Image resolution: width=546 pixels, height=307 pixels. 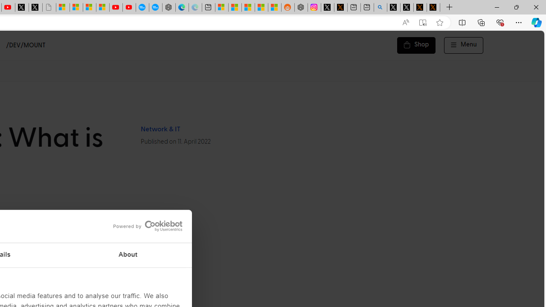 I want to click on About, so click(x=128, y=255).